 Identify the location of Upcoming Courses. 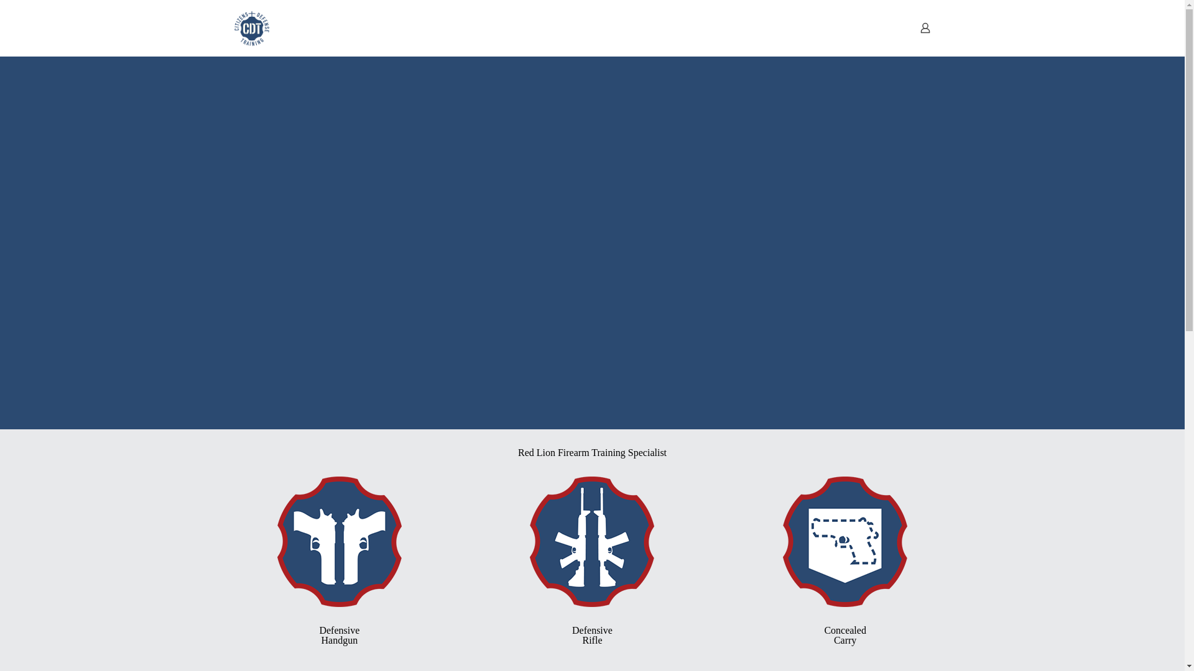
(529, 27).